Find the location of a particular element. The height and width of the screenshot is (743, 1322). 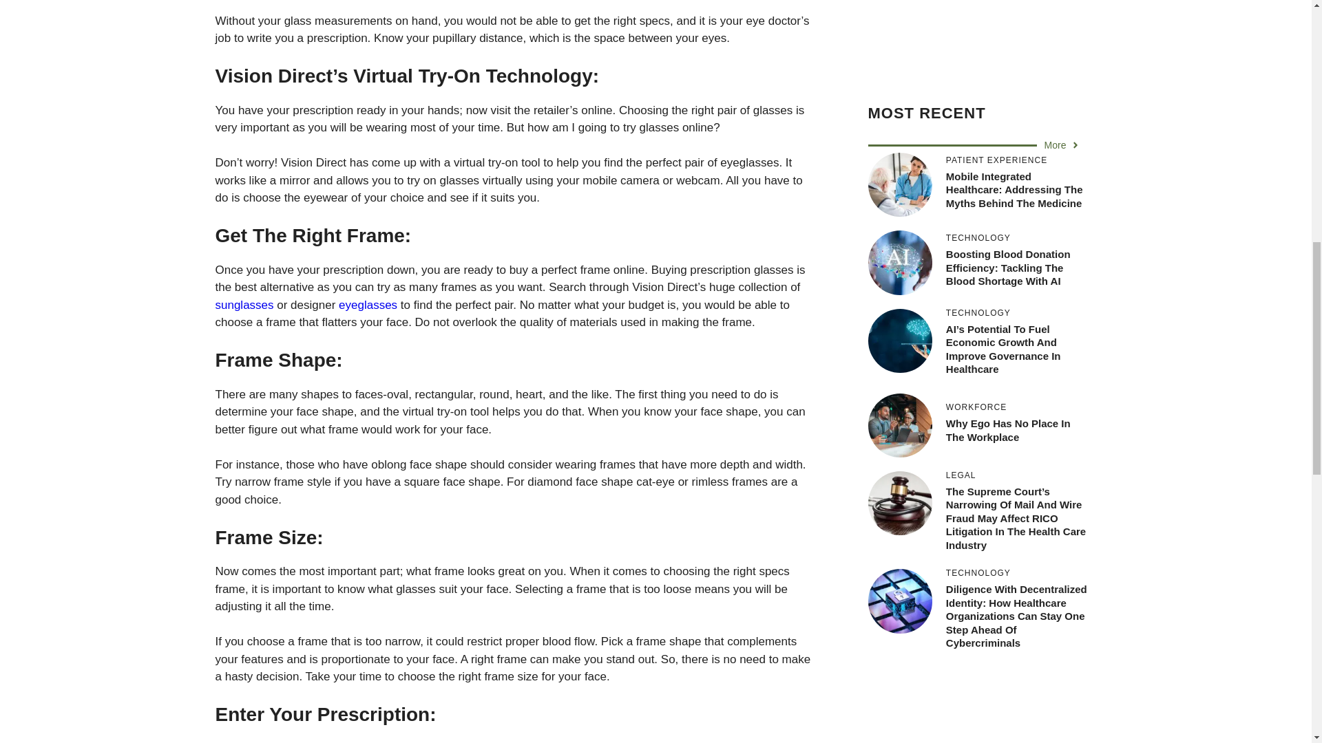

eyeglasses is located at coordinates (368, 305).